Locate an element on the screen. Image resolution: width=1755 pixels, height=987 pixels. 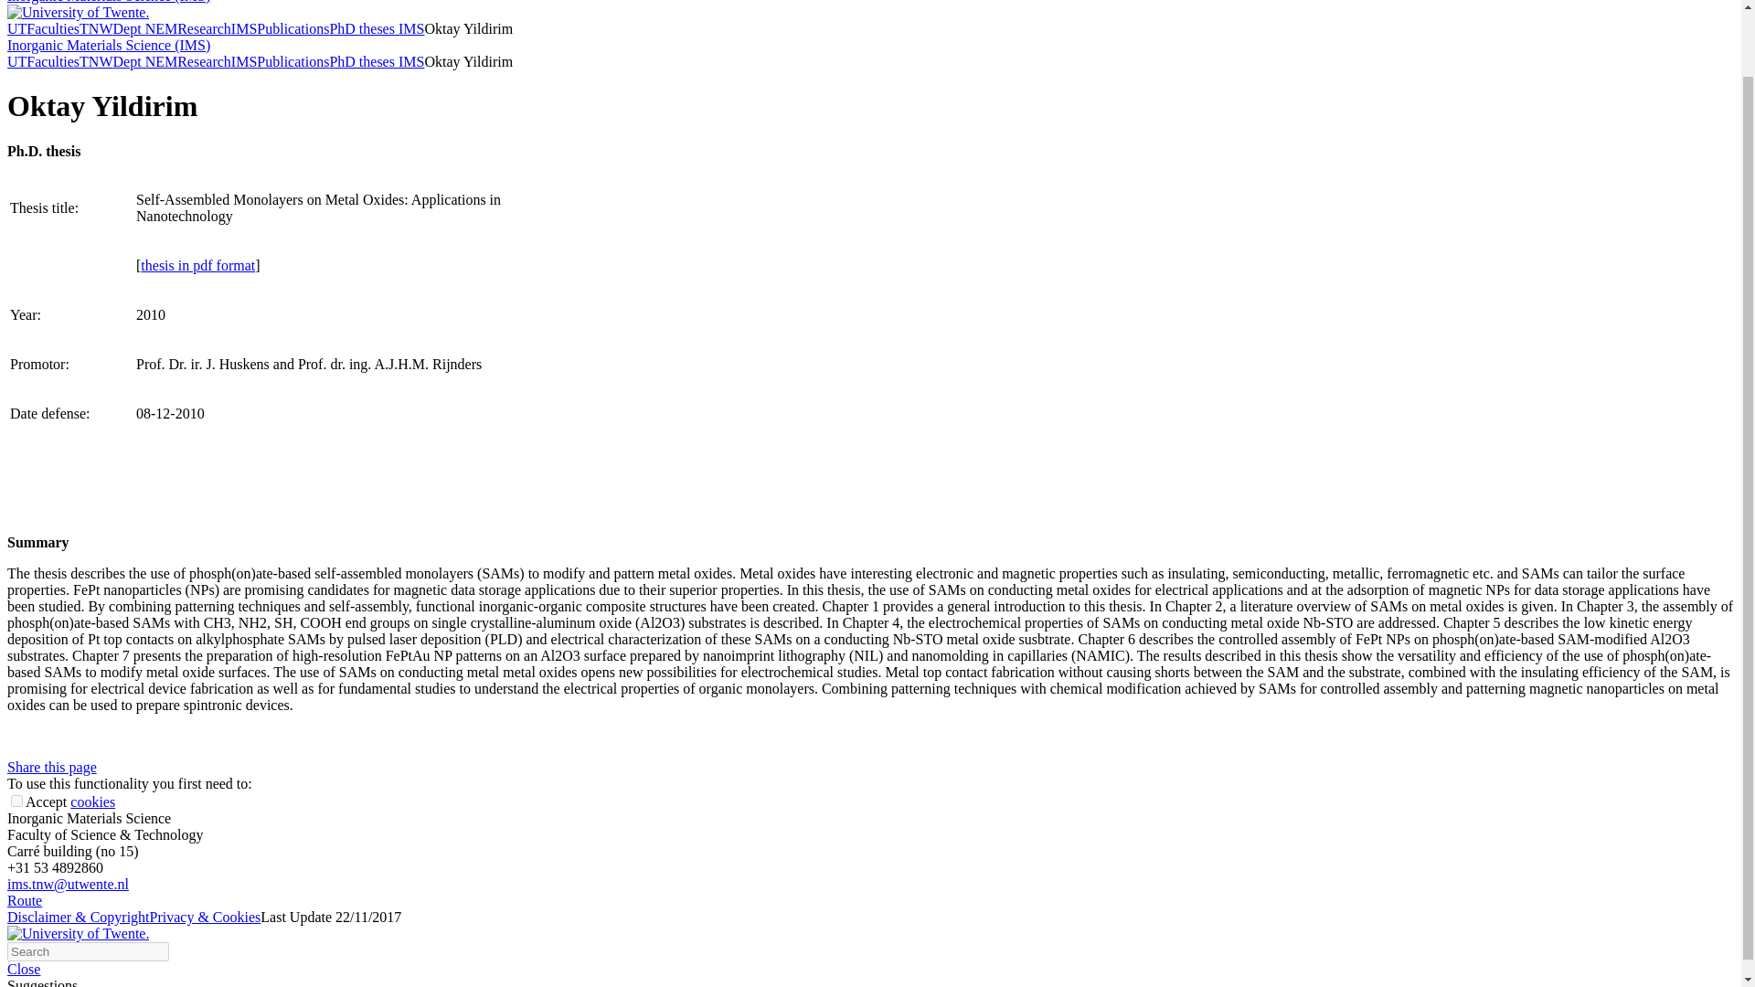
Publications is located at coordinates (292, 61).